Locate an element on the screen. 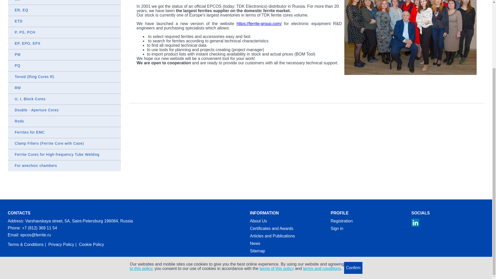 This screenshot has height=279, width=496. Rods is located at coordinates (64, 121).